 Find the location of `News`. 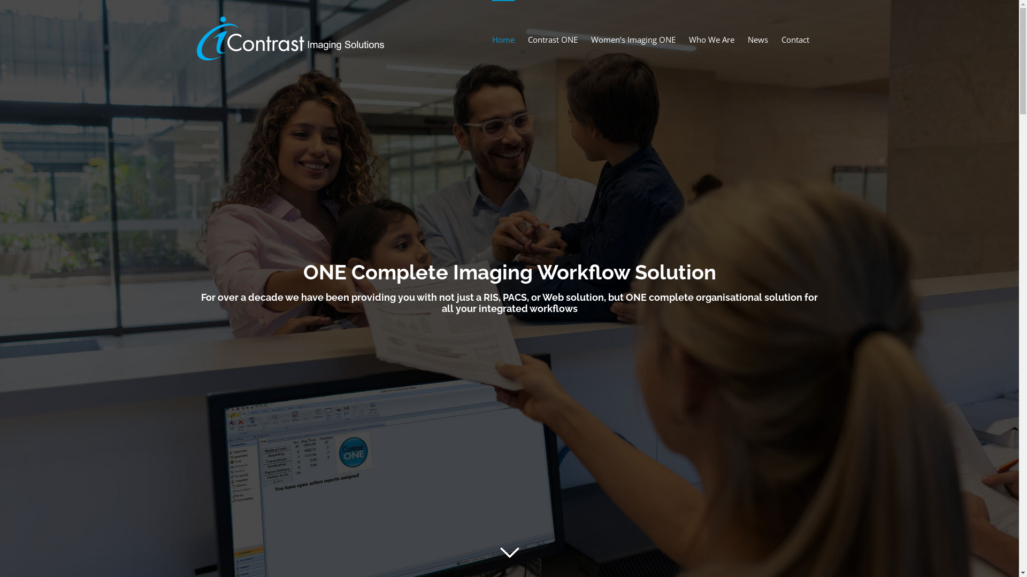

News is located at coordinates (758, 33).